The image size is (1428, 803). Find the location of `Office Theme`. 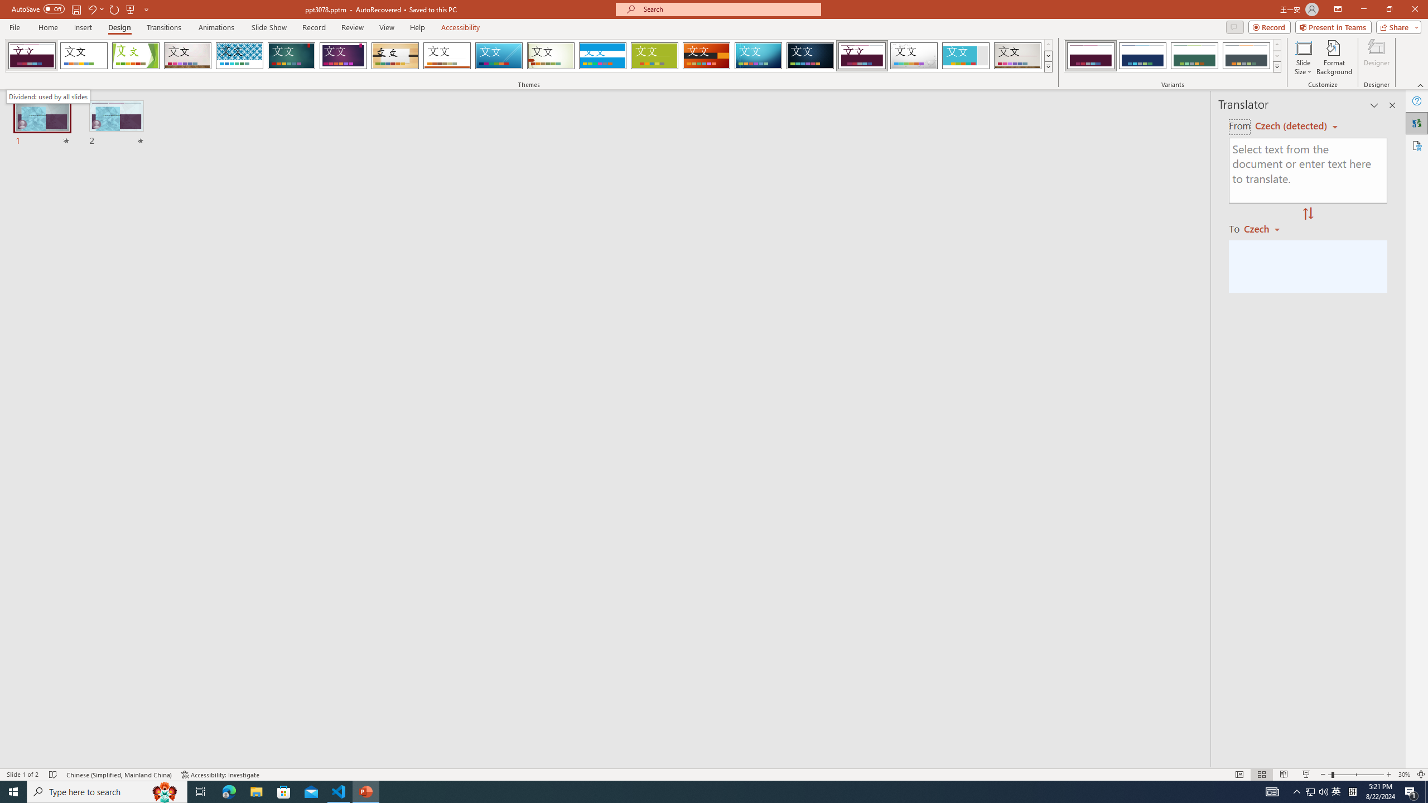

Office Theme is located at coordinates (84, 56).